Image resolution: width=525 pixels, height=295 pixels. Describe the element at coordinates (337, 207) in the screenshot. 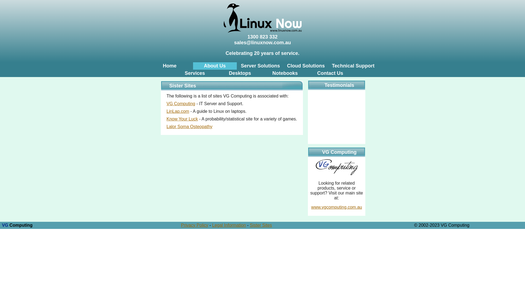

I see `www.vgcomputing.com.au` at that location.